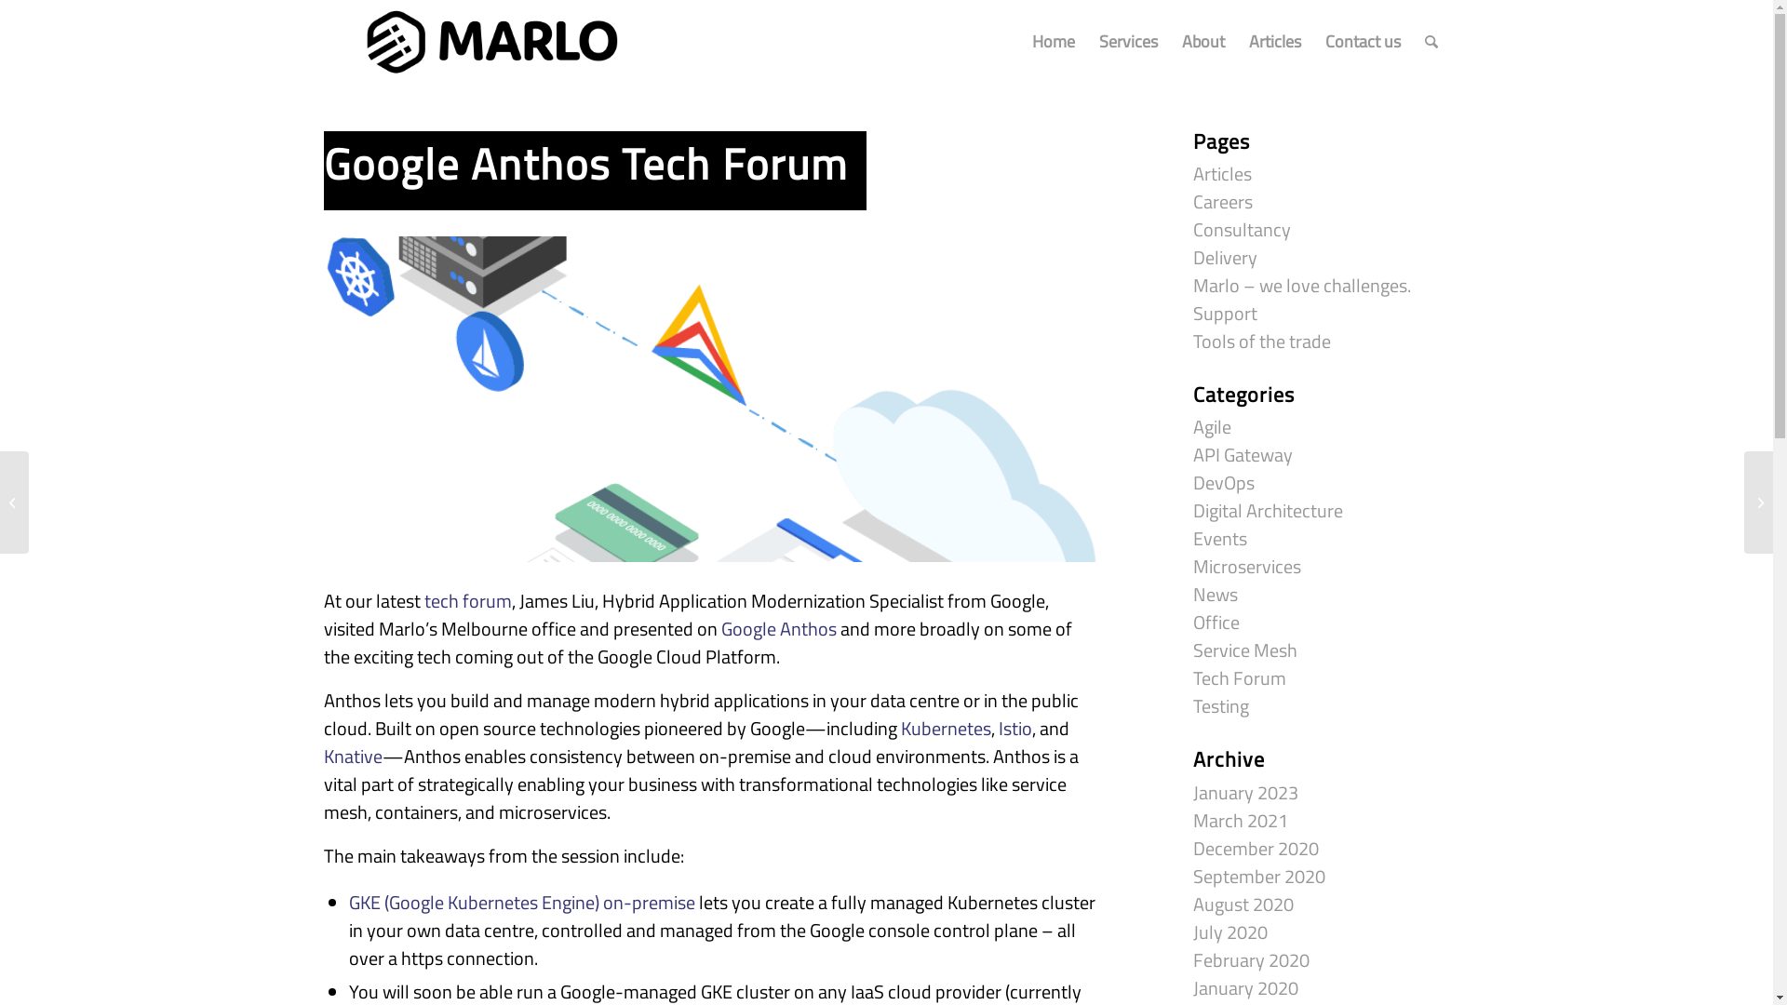 The height and width of the screenshot is (1005, 1787). What do you see at coordinates (711, 399) in the screenshot?
I see `anthos` at bounding box center [711, 399].